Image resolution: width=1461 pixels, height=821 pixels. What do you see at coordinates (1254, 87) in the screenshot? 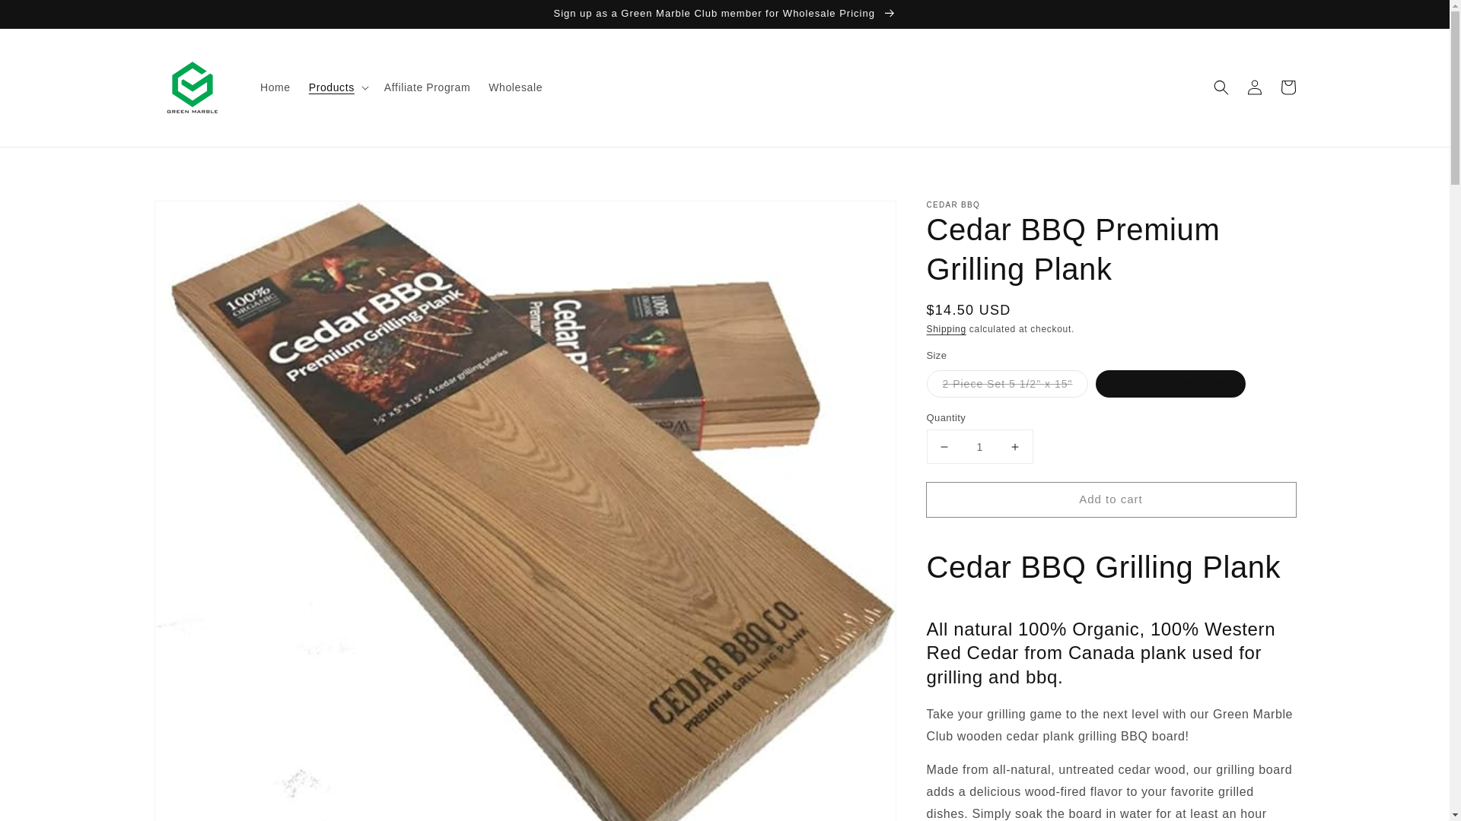
I see `Log in` at bounding box center [1254, 87].